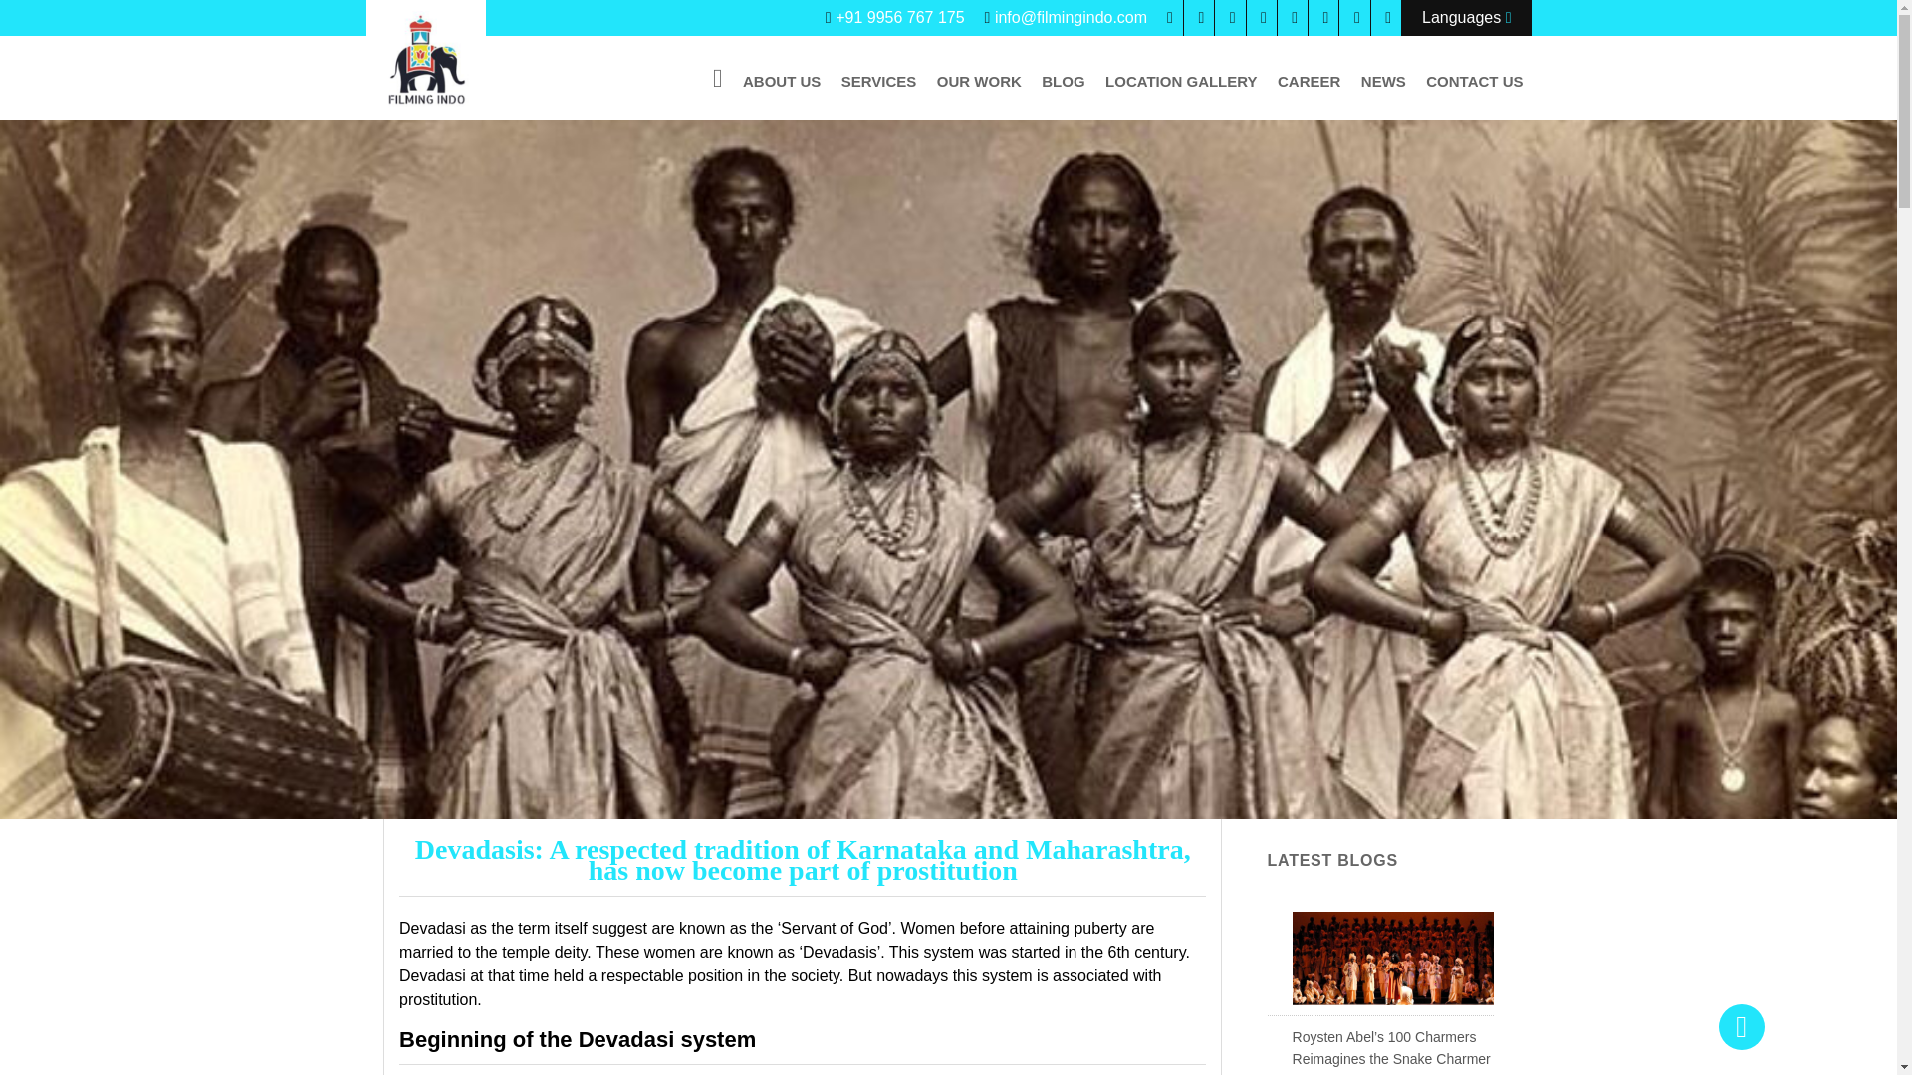 The width and height of the screenshot is (1912, 1075). Describe the element at coordinates (1309, 81) in the screenshot. I see `CAREER` at that location.